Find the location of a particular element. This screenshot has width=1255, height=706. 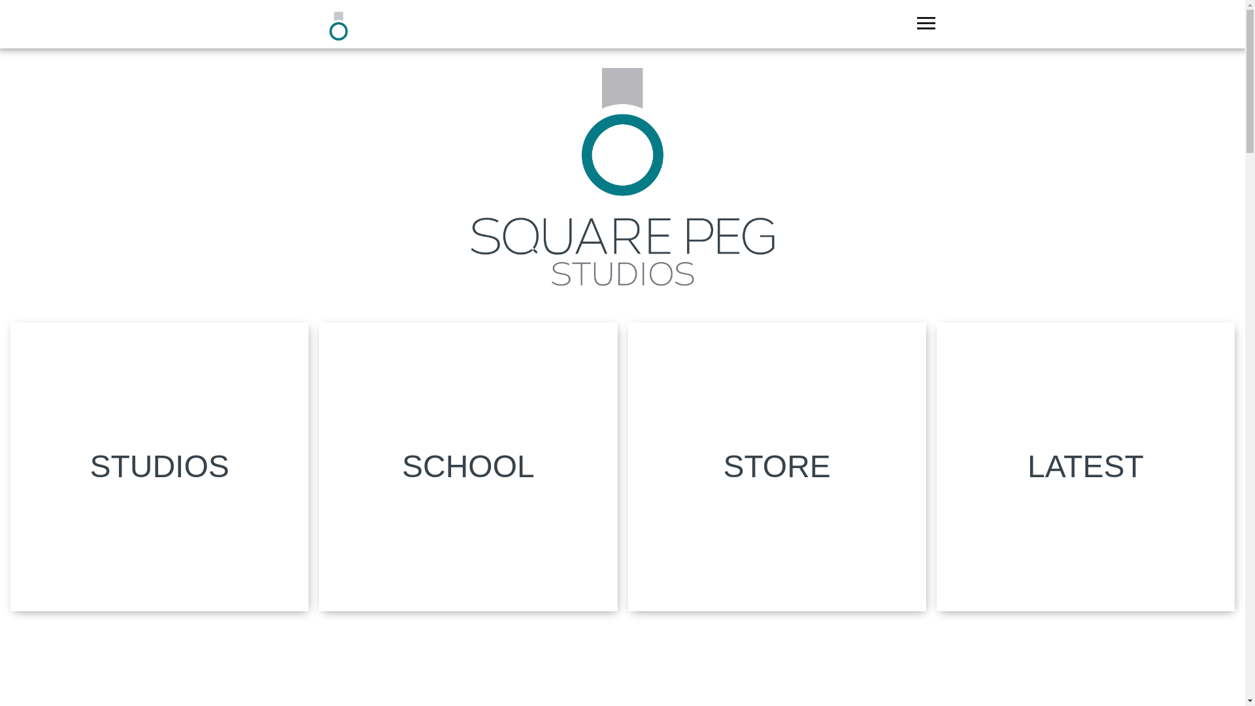

STORE is located at coordinates (777, 467).